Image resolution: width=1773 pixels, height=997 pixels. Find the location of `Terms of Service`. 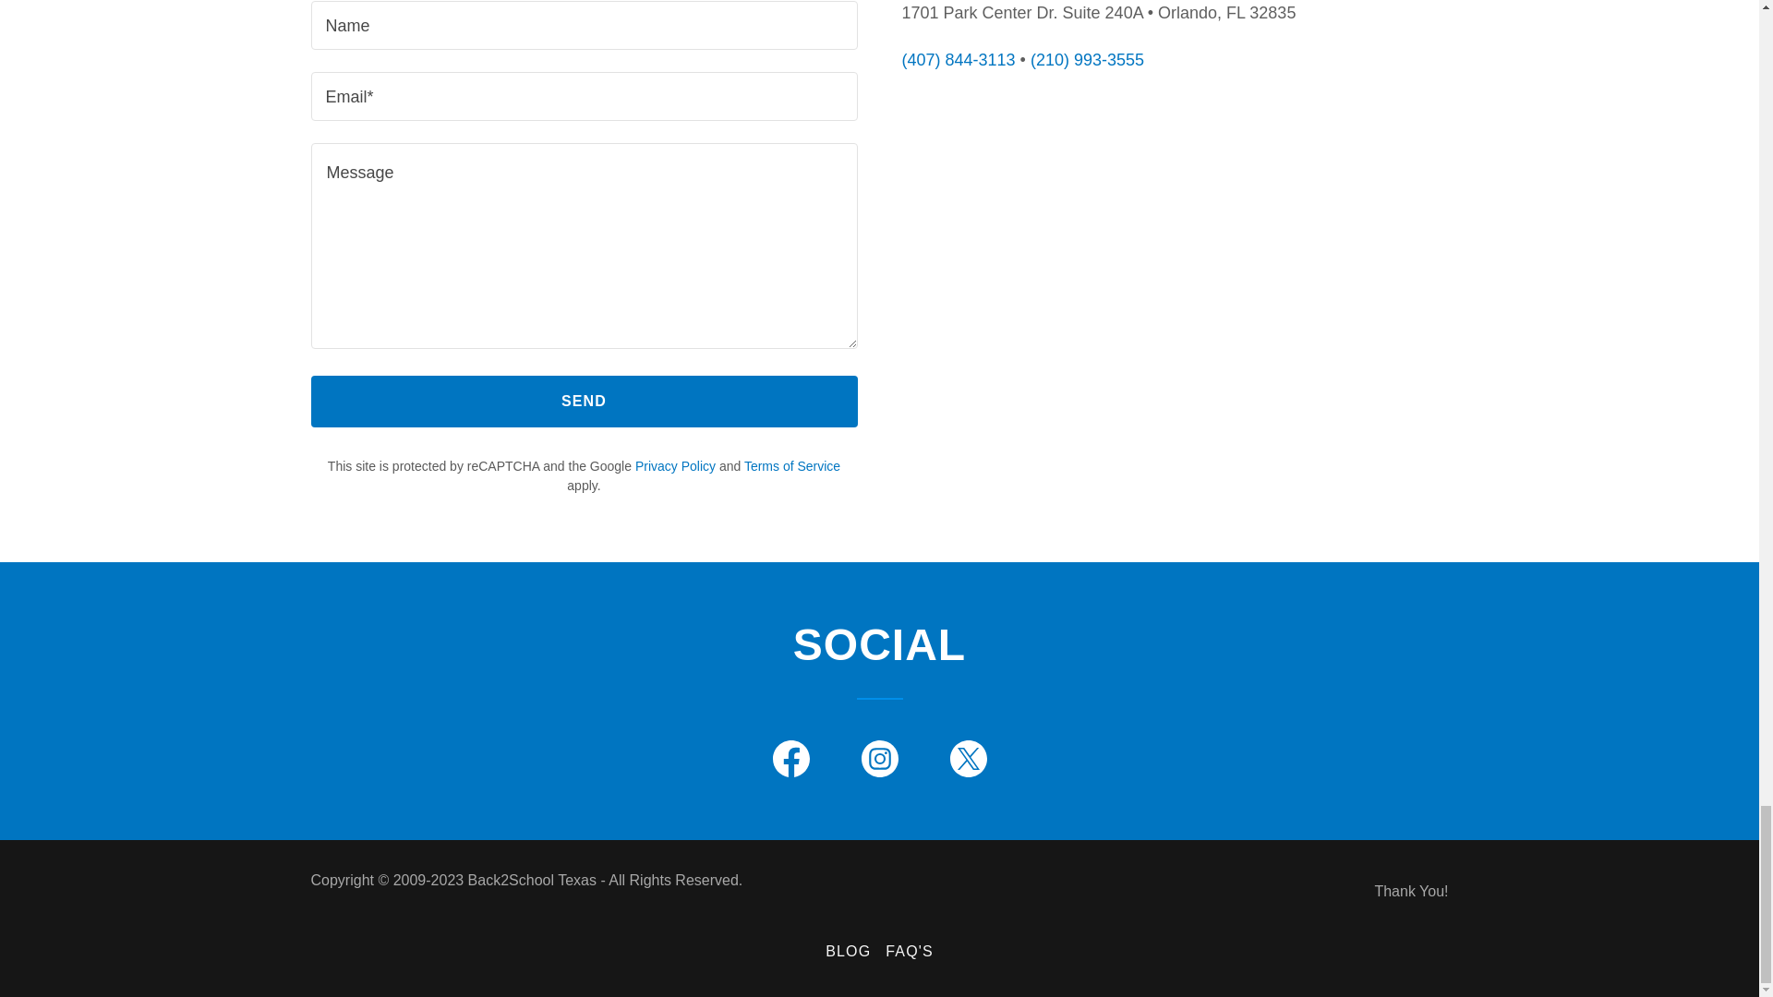

Terms of Service is located at coordinates (792, 465).